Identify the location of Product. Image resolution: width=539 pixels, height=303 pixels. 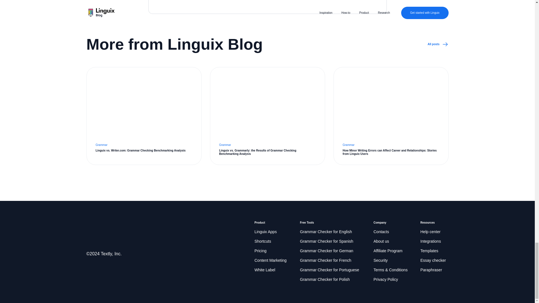
(260, 223).